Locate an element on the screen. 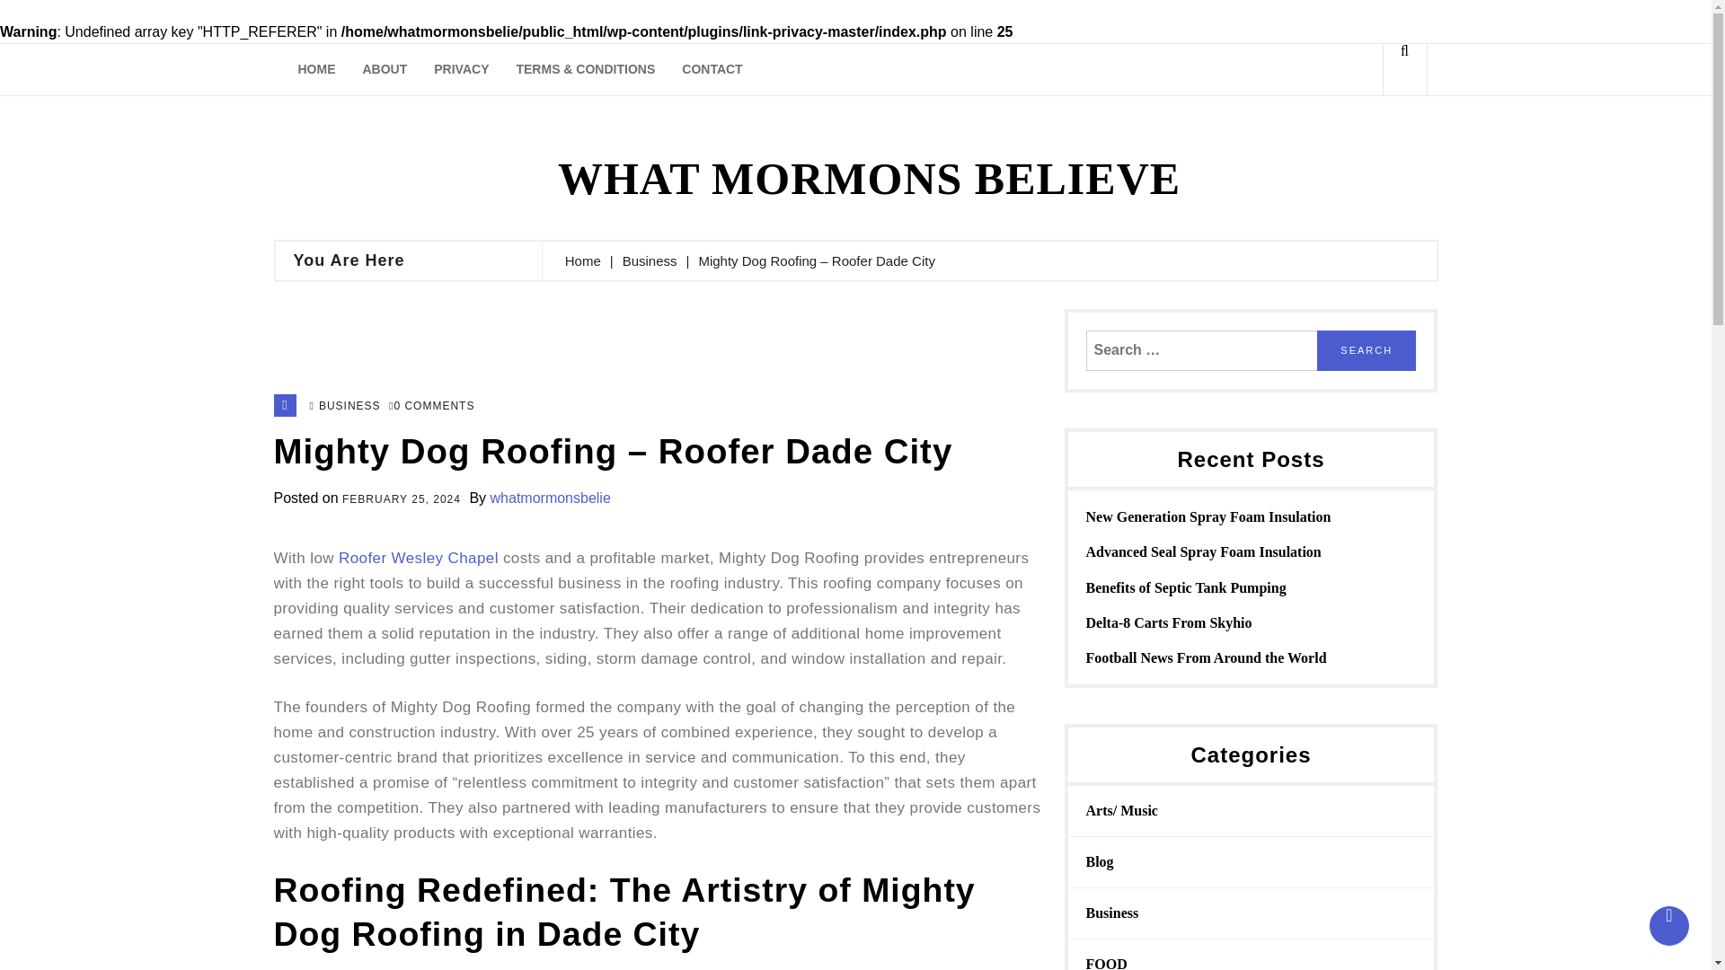 This screenshot has height=970, width=1725. FEBRUARY 25, 2024 is located at coordinates (401, 499).